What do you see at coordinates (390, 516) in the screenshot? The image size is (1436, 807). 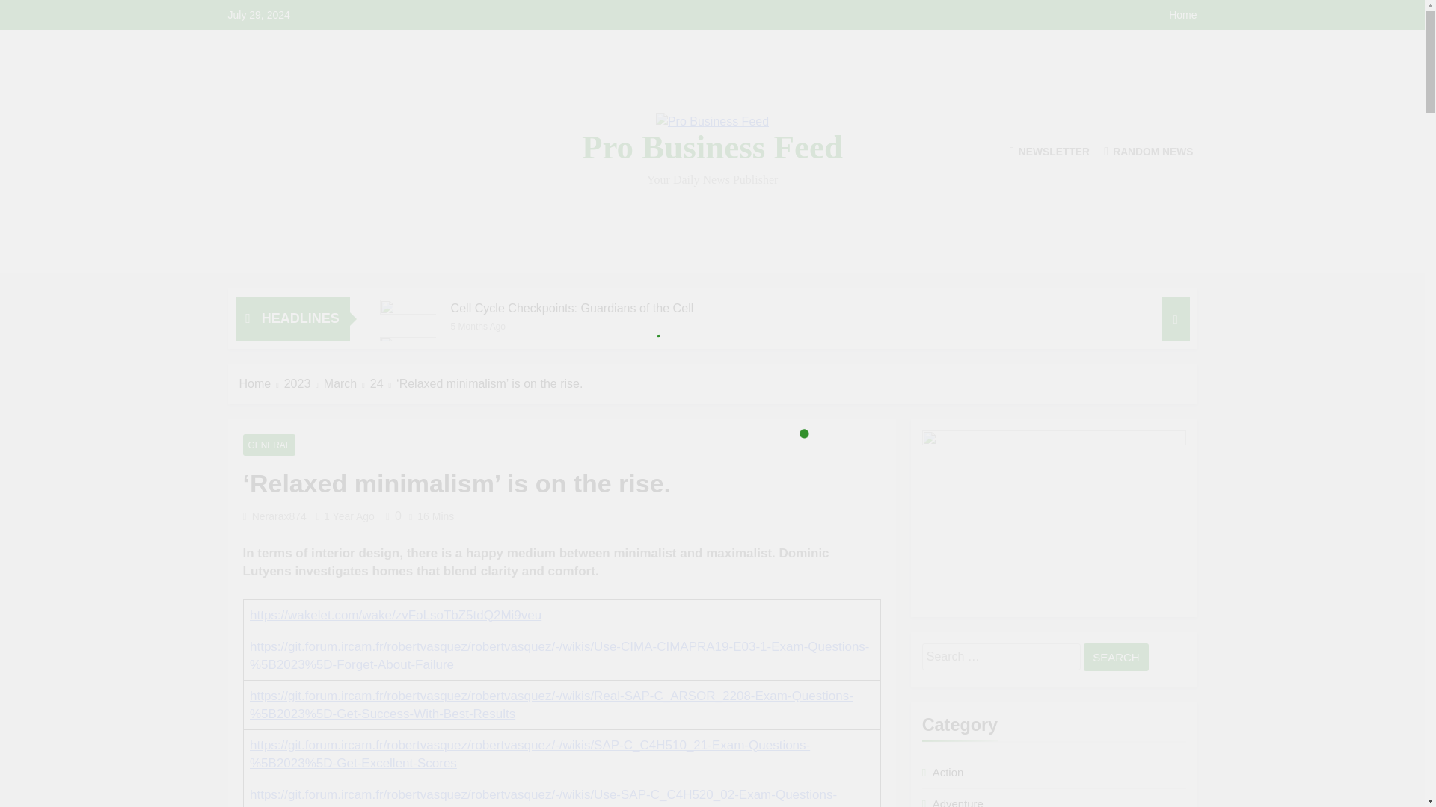 I see `0` at bounding box center [390, 516].